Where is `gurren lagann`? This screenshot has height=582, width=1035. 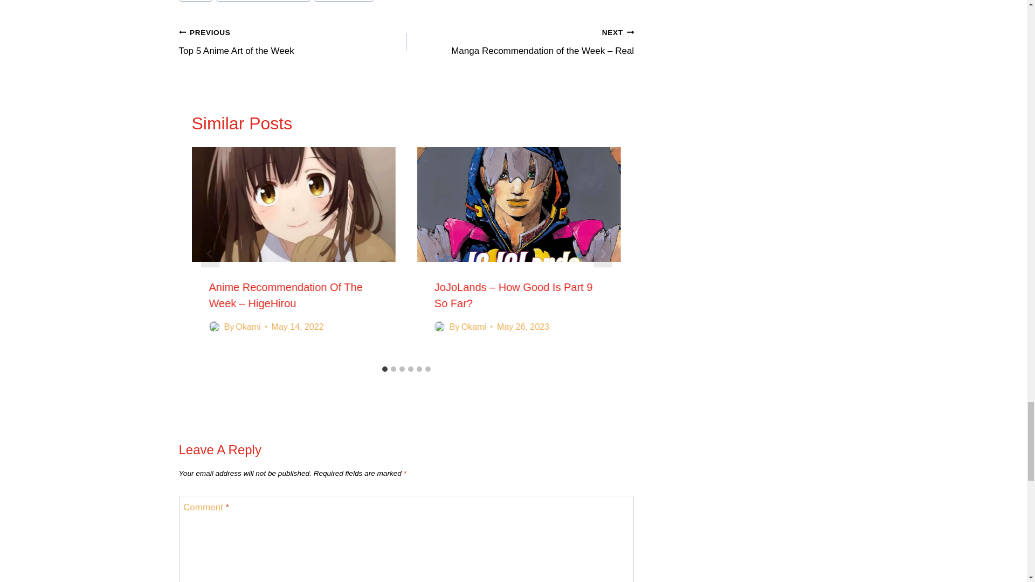 gurren lagann is located at coordinates (293, 42).